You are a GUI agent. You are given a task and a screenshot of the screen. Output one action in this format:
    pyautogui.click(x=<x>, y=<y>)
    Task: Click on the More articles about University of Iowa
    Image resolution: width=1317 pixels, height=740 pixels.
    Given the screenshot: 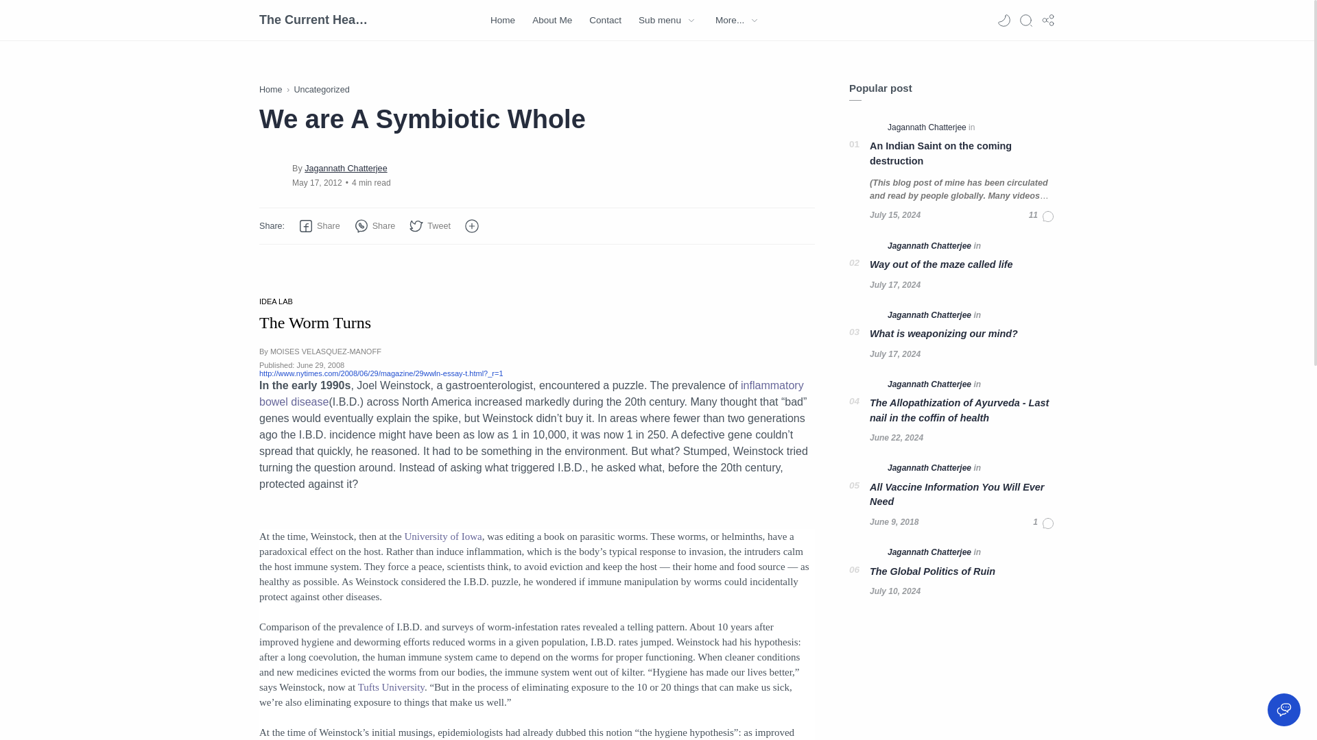 What is the action you would take?
    pyautogui.click(x=443, y=536)
    